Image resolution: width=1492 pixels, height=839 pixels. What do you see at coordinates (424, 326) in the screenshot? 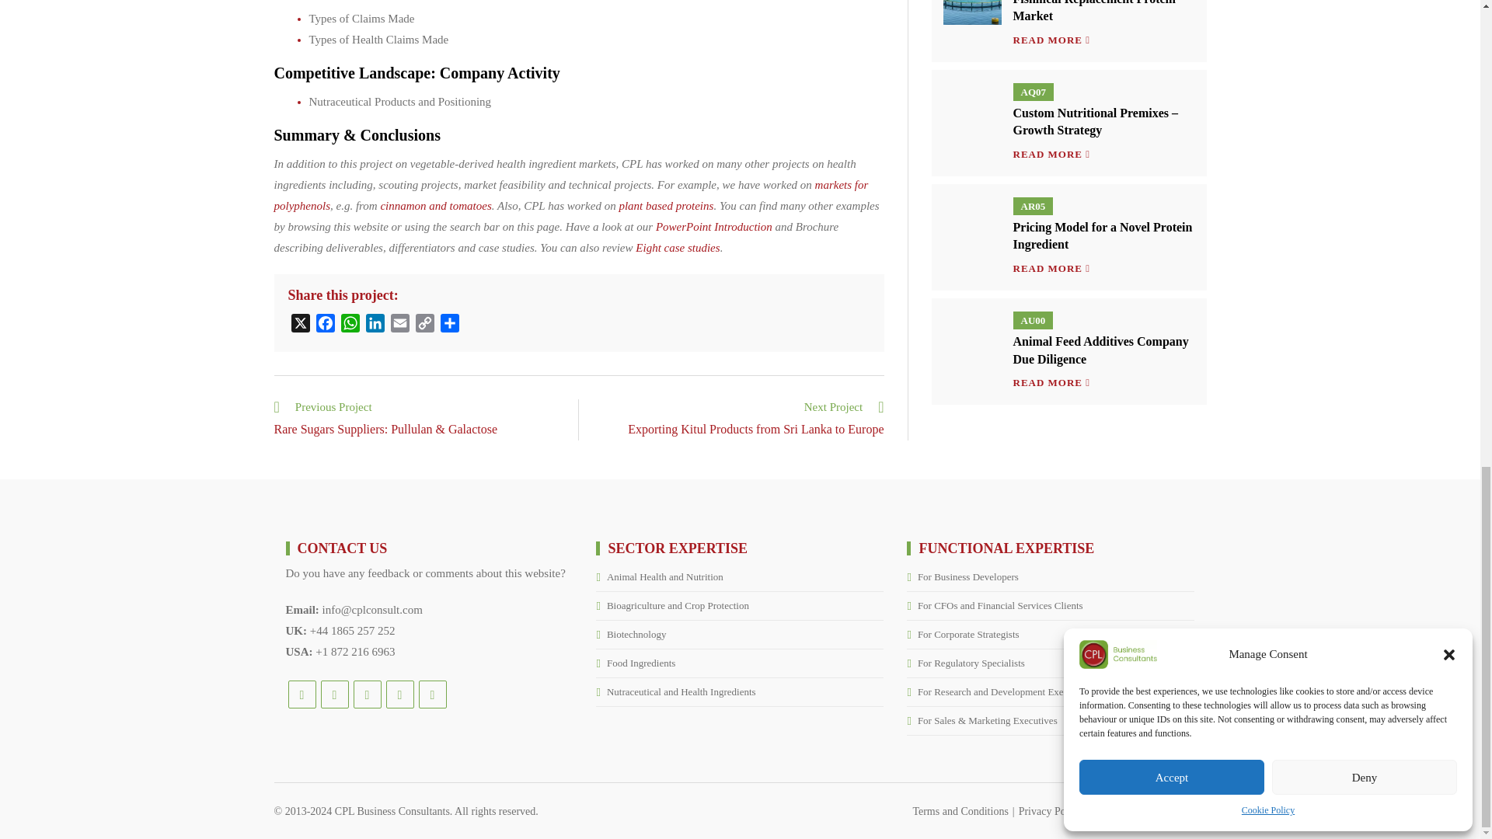
I see `Copy Link` at bounding box center [424, 326].